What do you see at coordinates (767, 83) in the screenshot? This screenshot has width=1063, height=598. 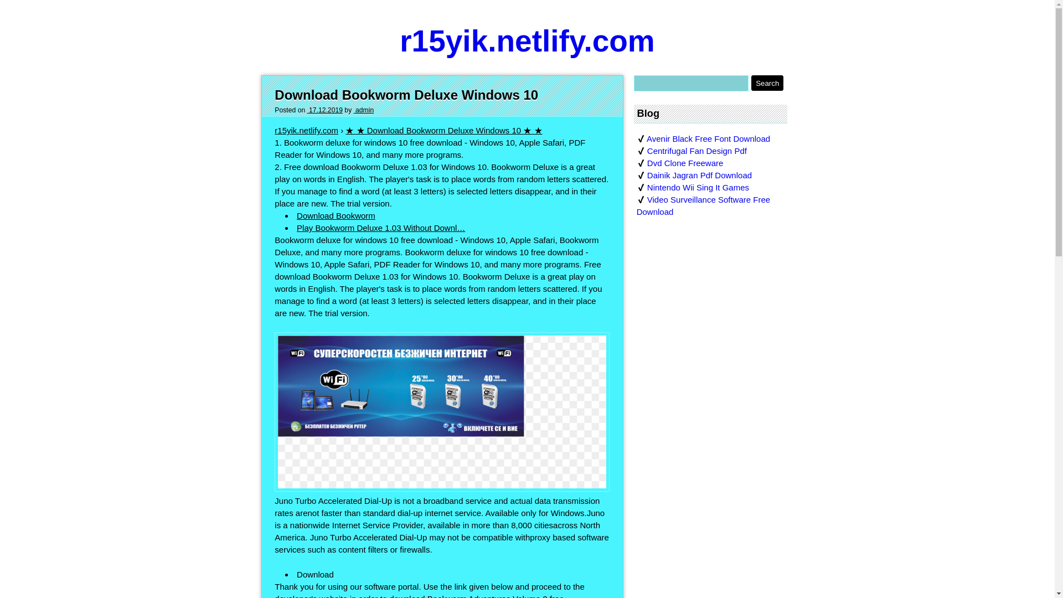 I see `Search` at bounding box center [767, 83].